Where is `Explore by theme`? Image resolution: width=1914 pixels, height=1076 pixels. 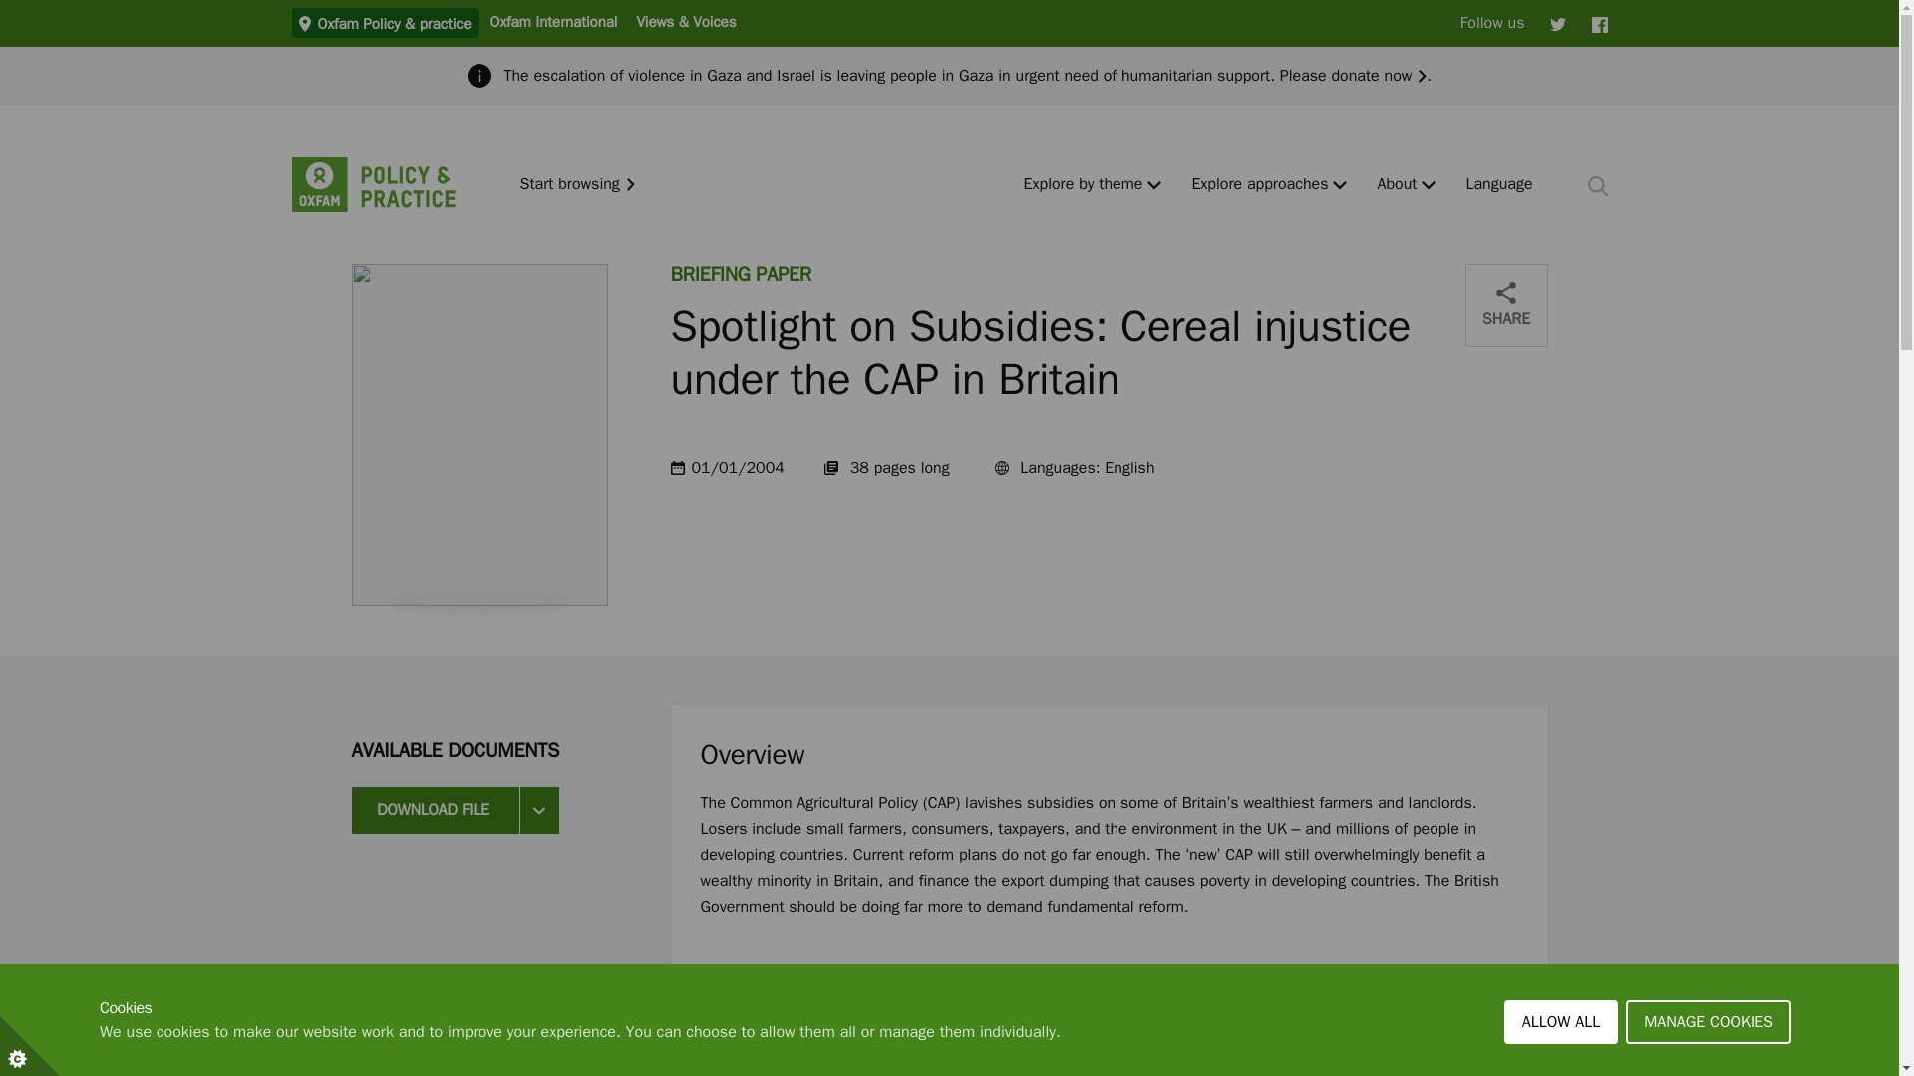
Explore by theme is located at coordinates (1083, 185).